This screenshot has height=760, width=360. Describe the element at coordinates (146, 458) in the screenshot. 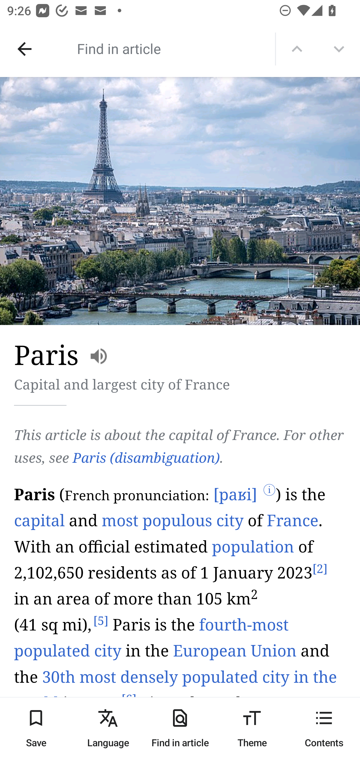

I see `Paris (disambiguation)` at that location.